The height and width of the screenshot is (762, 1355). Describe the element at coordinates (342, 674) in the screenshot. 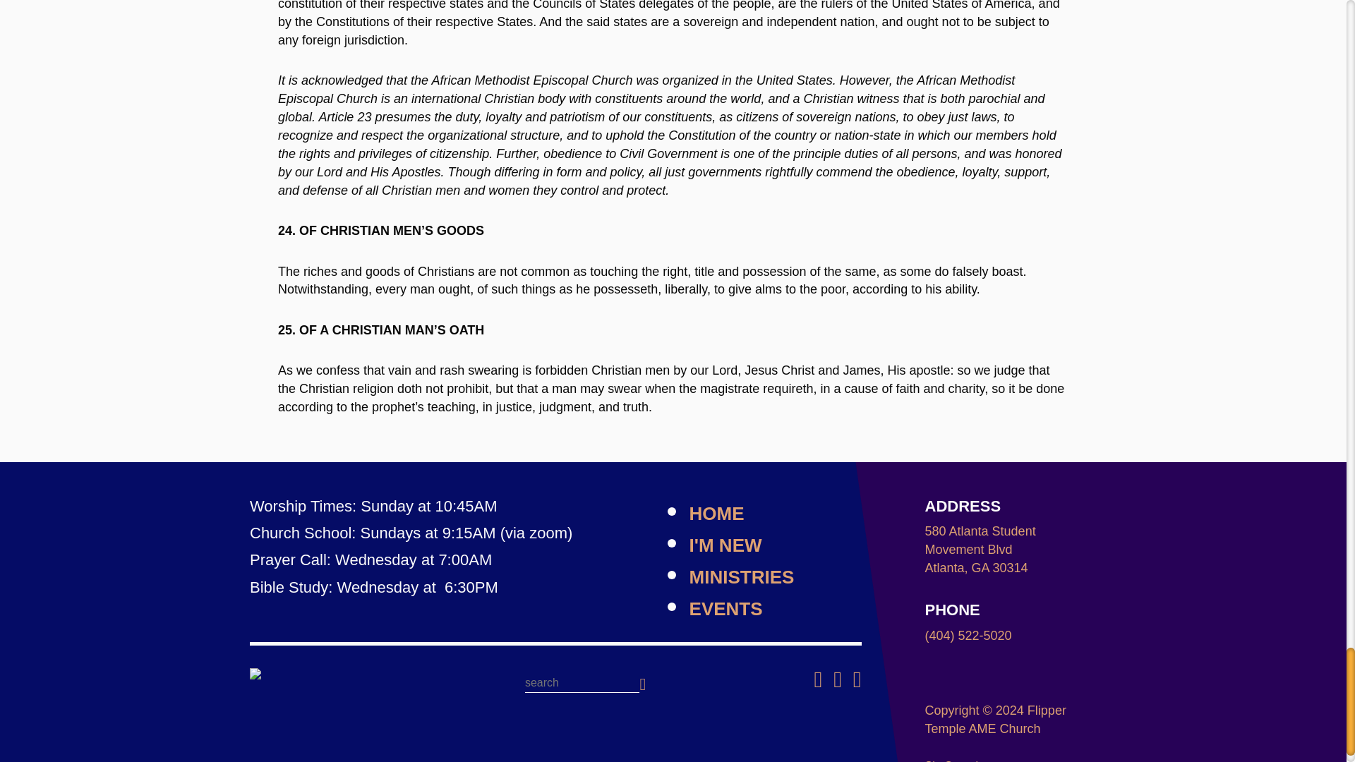

I see `Home` at that location.